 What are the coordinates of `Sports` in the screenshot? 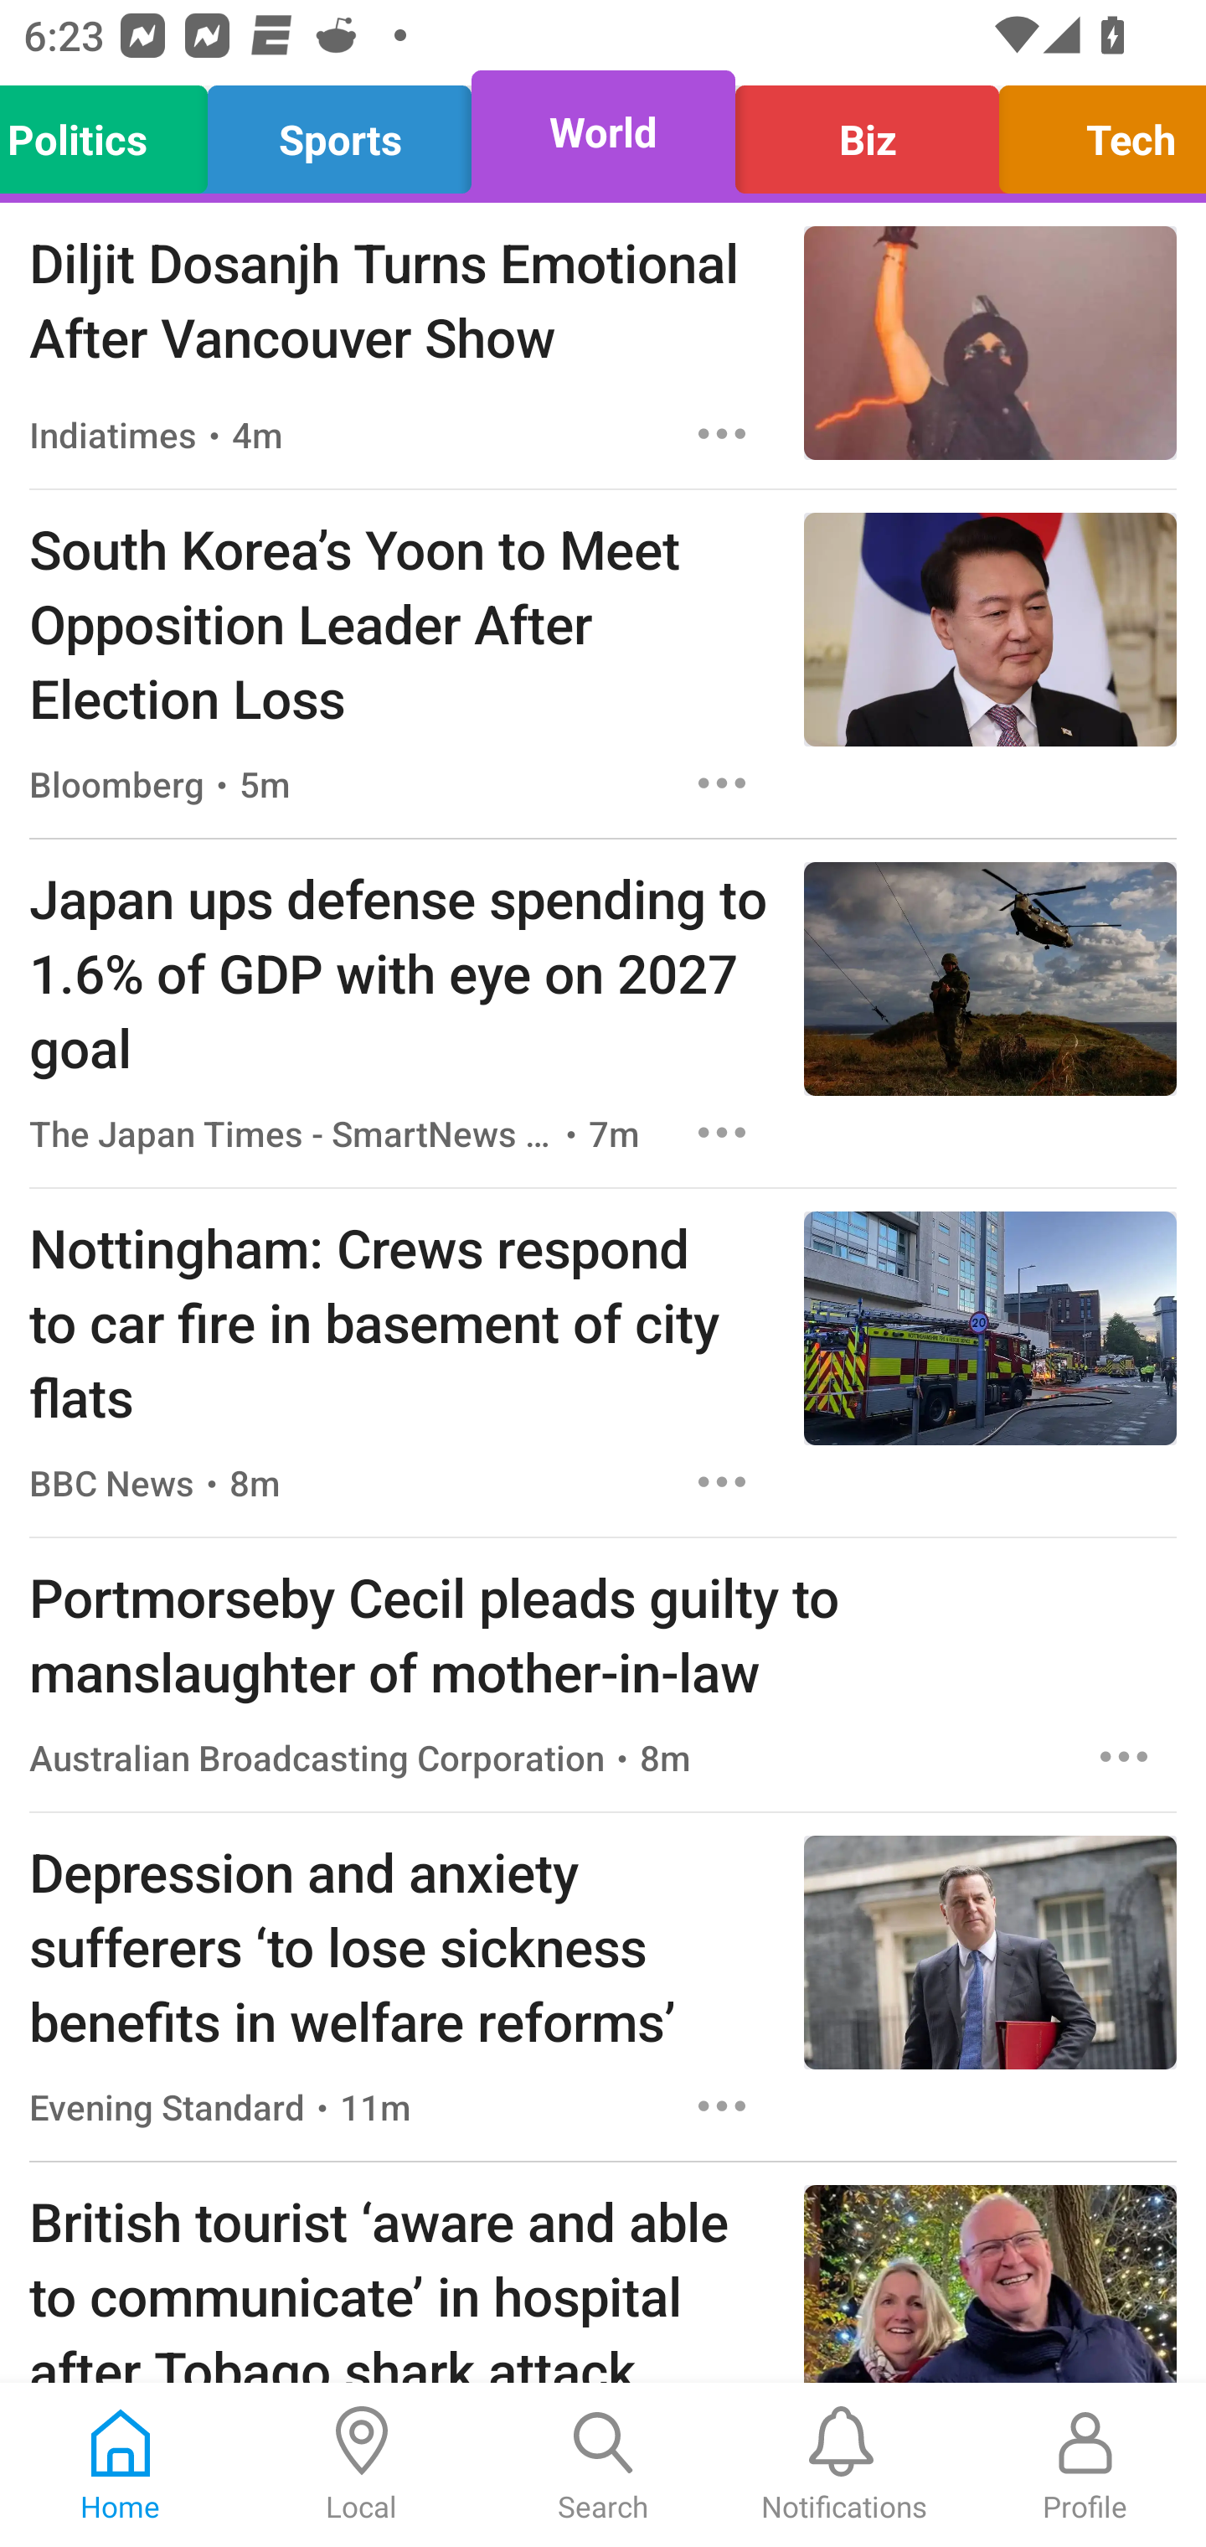 It's located at (340, 132).